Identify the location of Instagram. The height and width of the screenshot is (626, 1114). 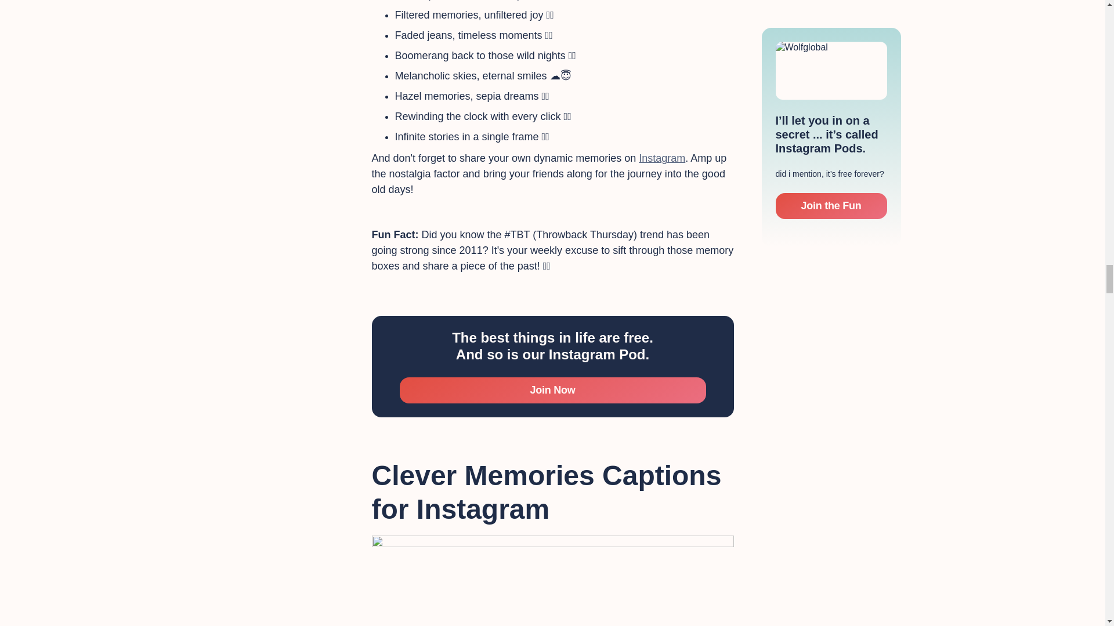
(661, 158).